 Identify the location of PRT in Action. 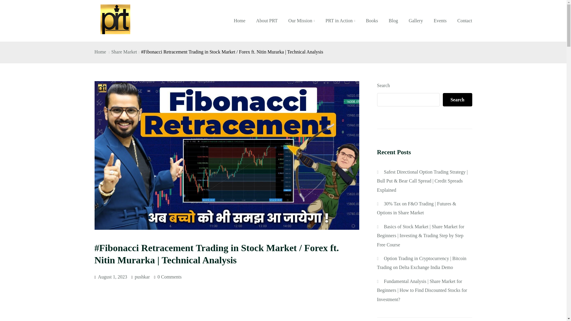
(340, 21).